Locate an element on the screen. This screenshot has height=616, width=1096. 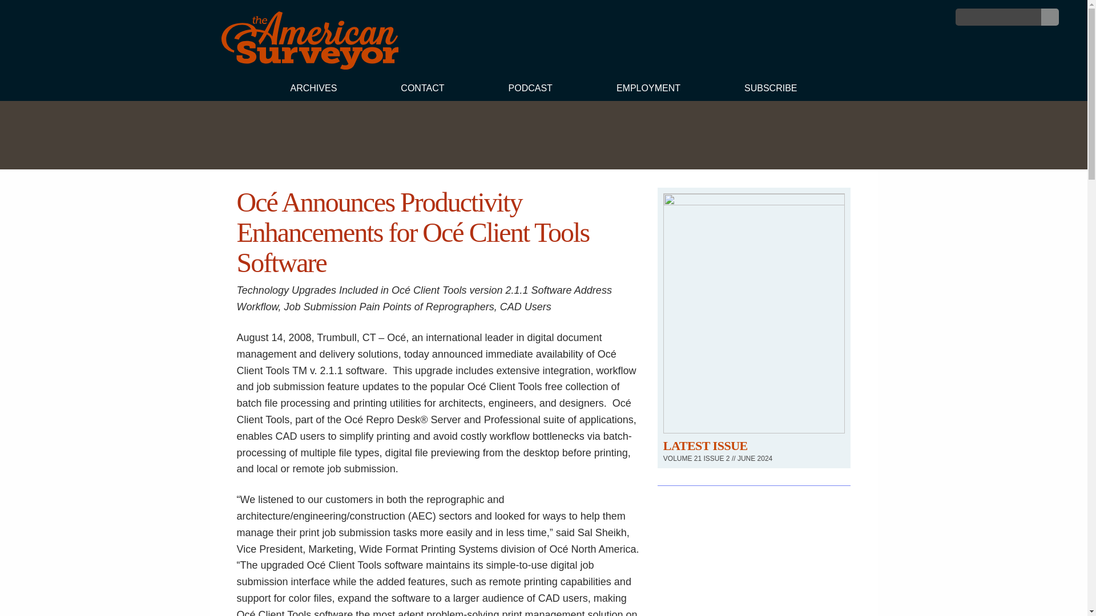
PODCAST is located at coordinates (530, 90).